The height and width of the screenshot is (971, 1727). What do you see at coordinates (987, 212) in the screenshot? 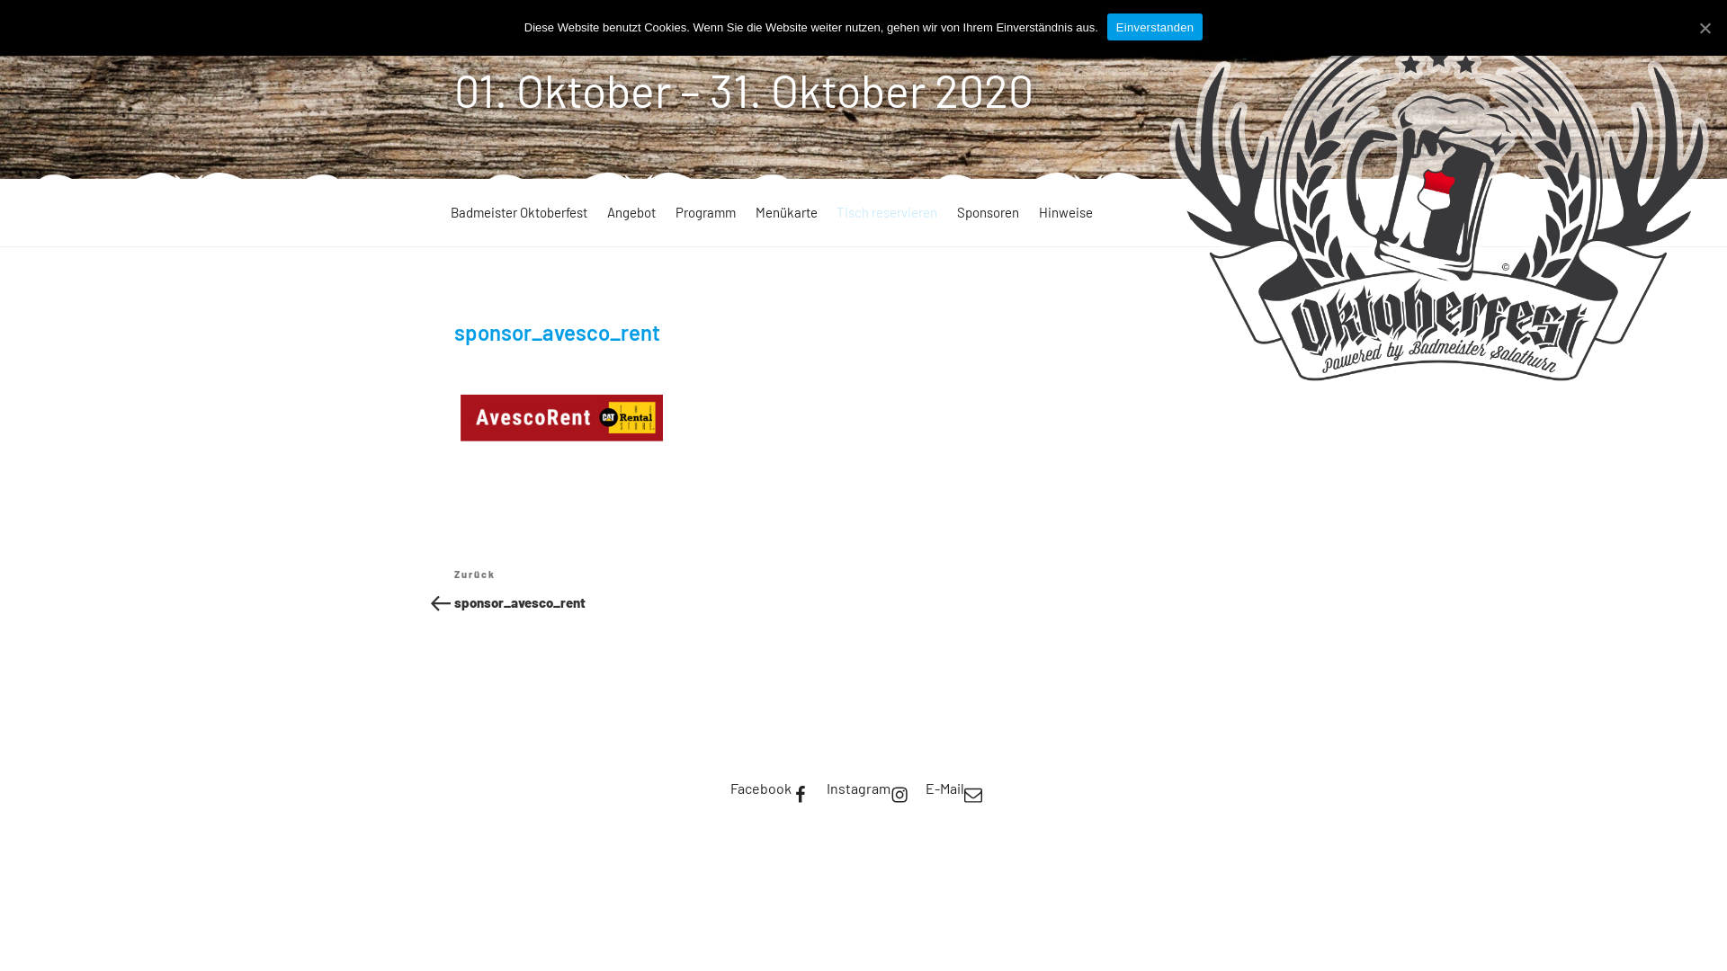
I see `Sponsoren` at bounding box center [987, 212].